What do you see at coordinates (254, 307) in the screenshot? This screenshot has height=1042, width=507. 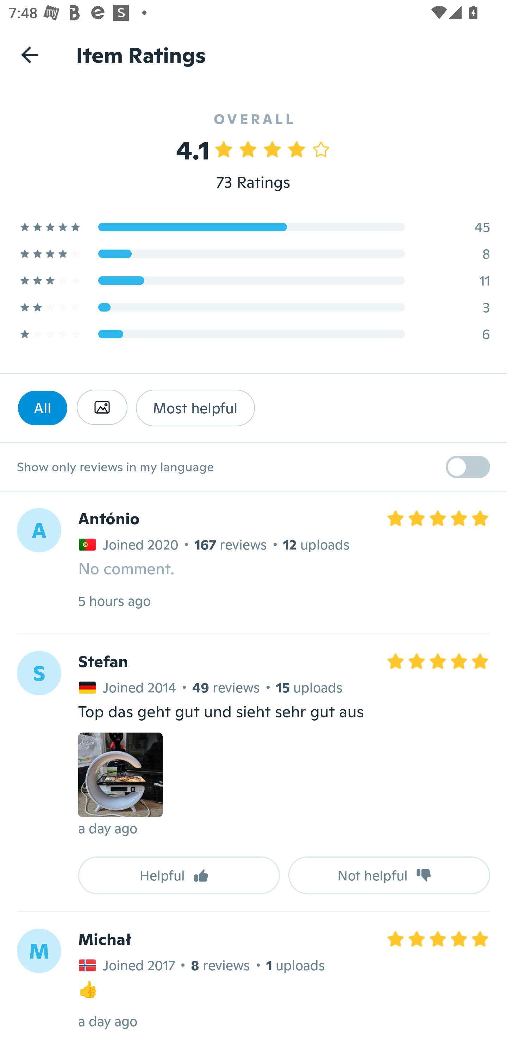 I see `2 Star Rating 3` at bounding box center [254, 307].